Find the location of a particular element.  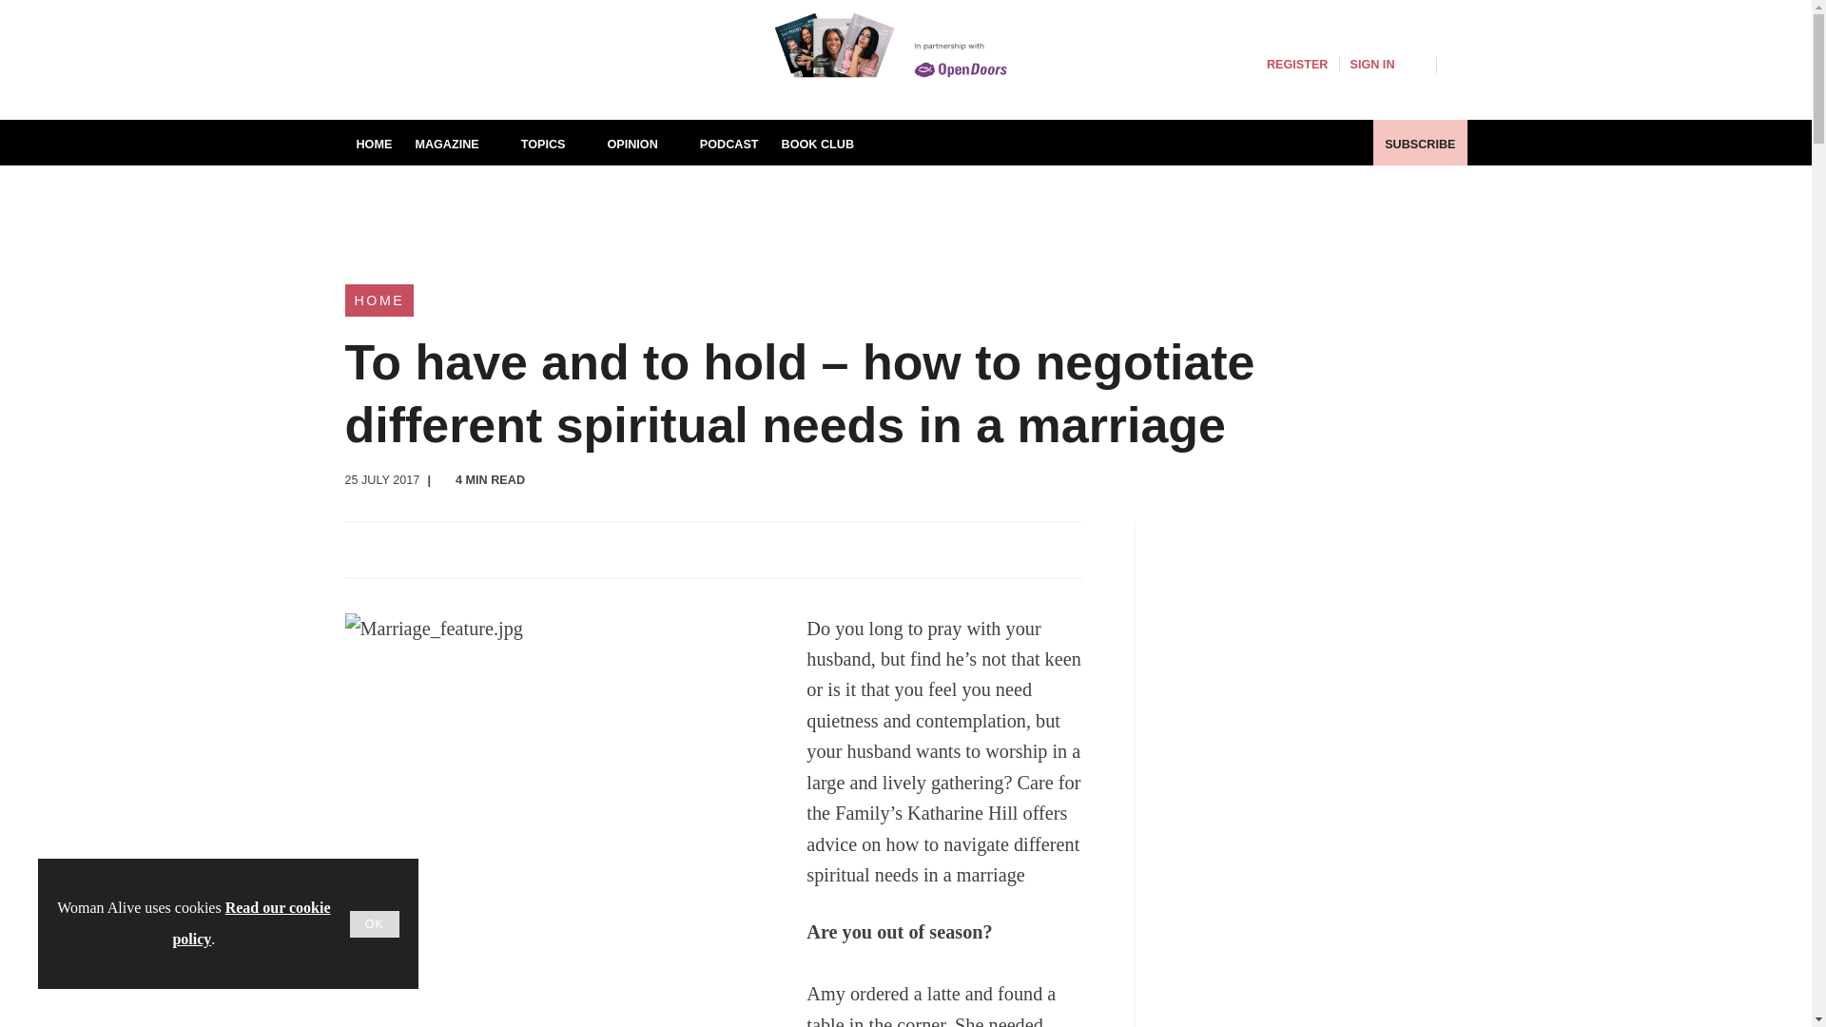

SIGN IN is located at coordinates (1387, 65).